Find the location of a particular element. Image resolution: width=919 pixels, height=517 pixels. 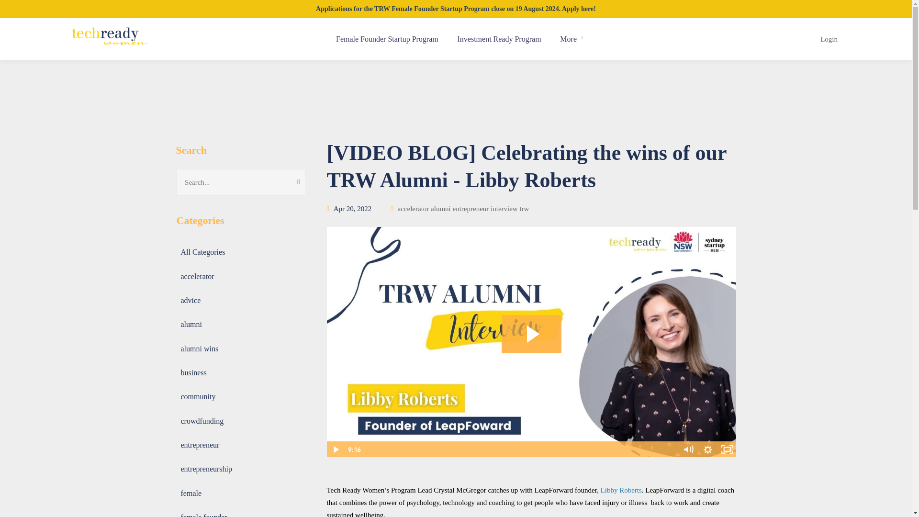

More is located at coordinates (572, 39).